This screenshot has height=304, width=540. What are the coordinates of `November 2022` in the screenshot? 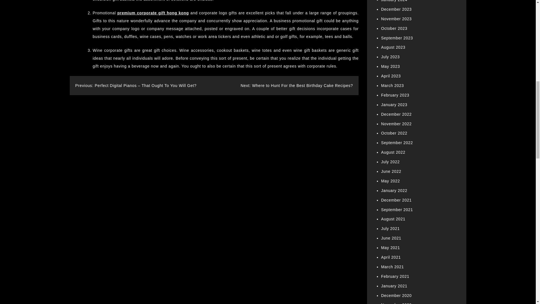 It's located at (396, 124).